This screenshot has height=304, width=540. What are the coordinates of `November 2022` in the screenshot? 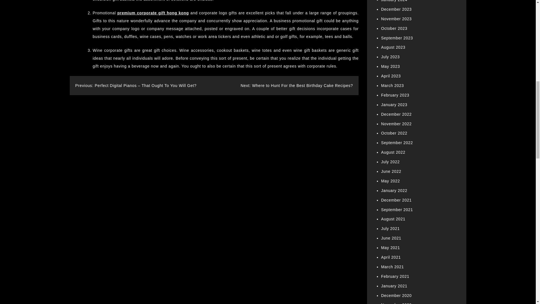 It's located at (396, 124).